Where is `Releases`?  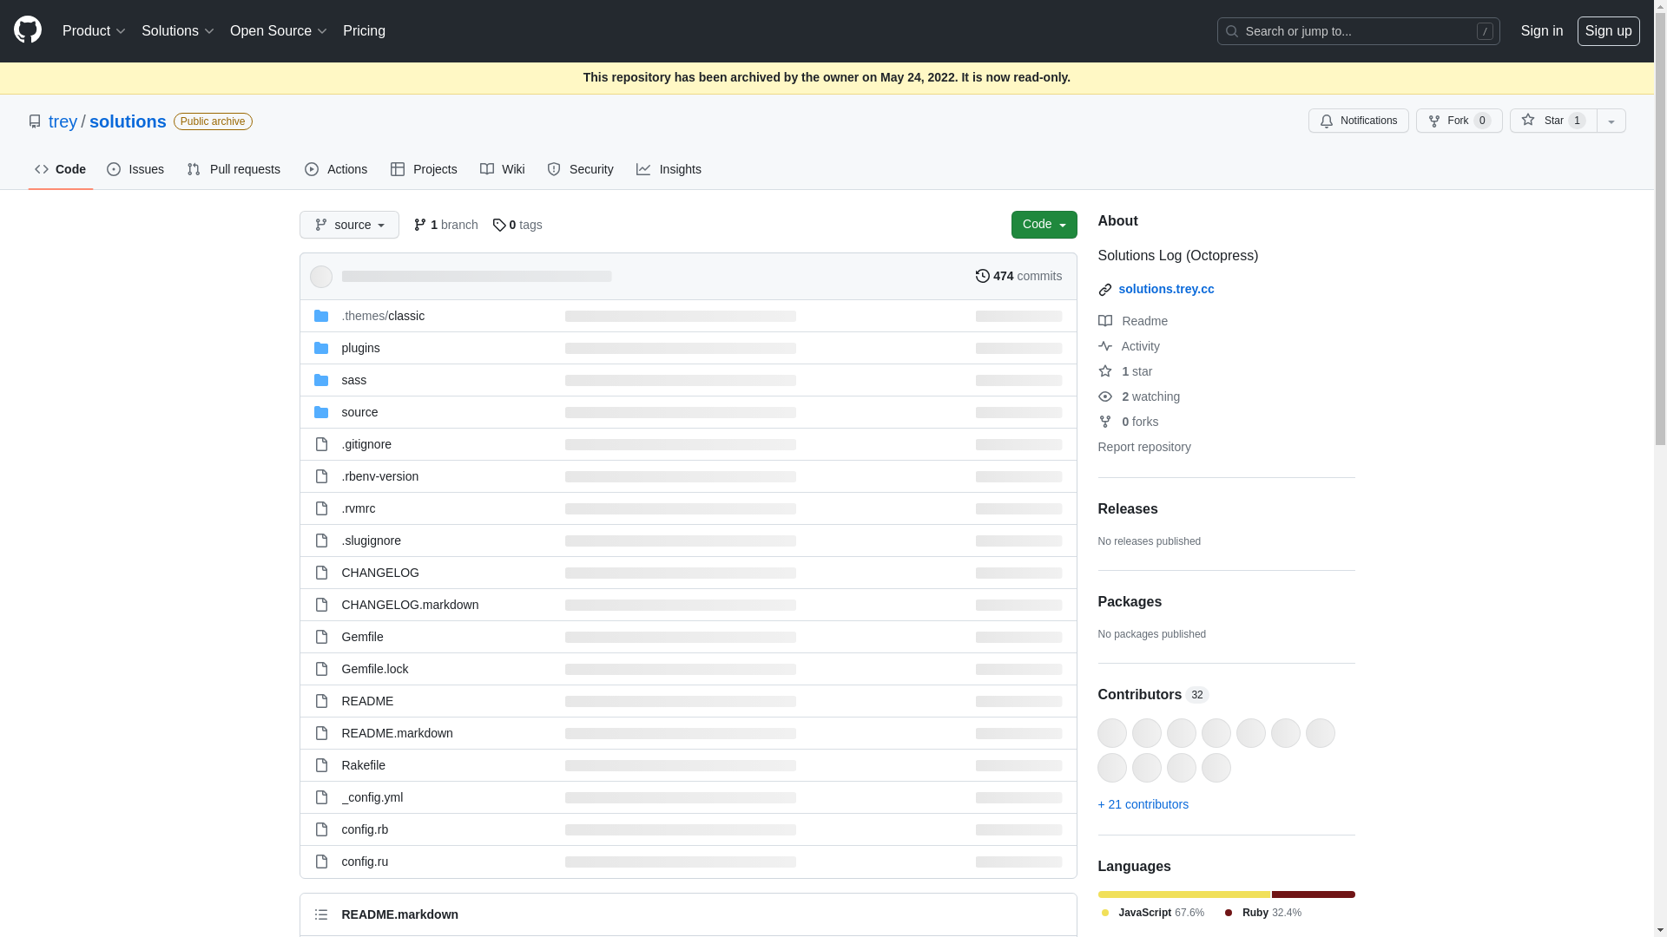
Releases is located at coordinates (1127, 508).